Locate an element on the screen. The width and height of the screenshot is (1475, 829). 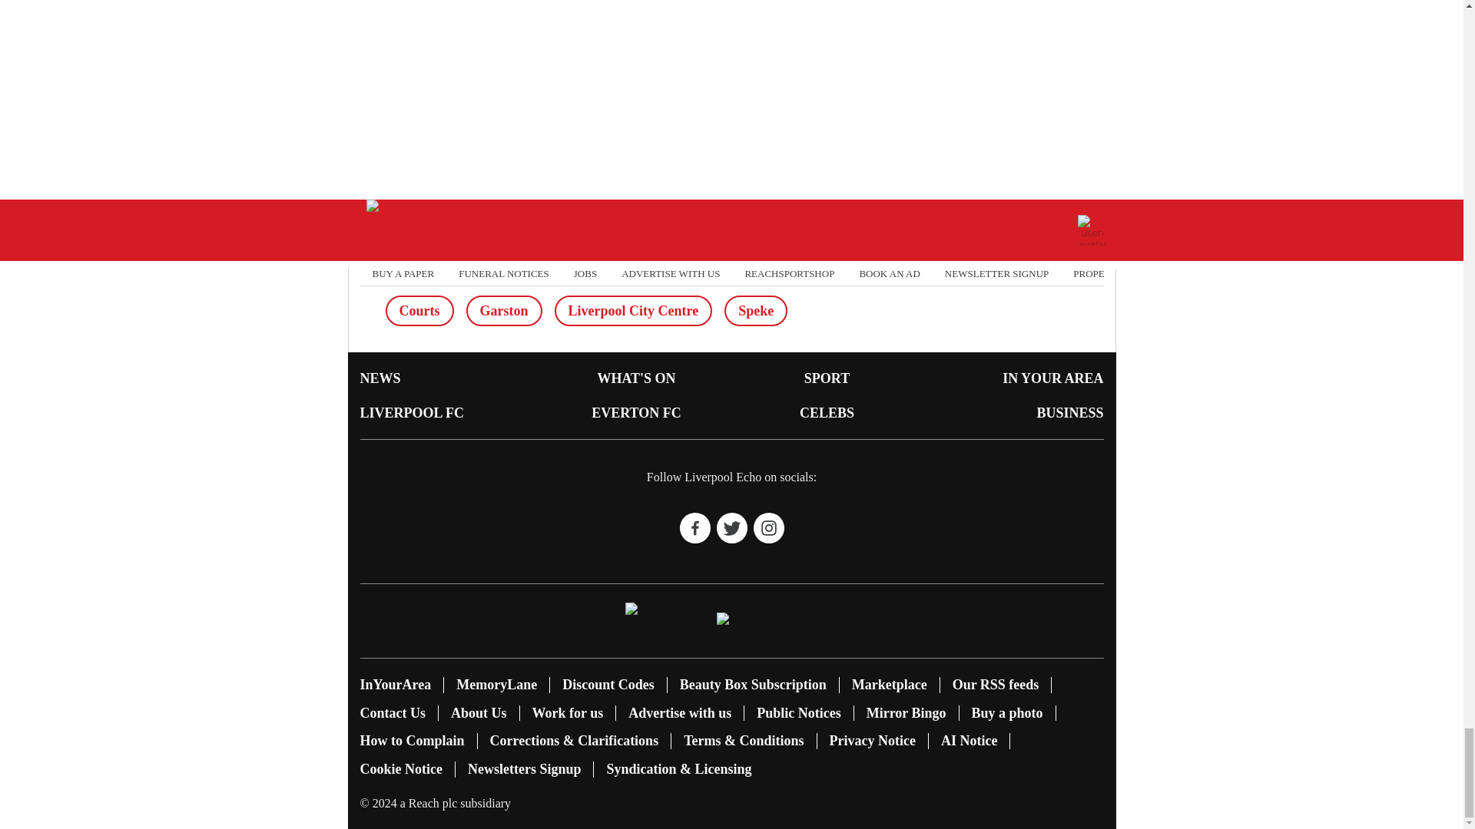
Courts is located at coordinates (419, 310).